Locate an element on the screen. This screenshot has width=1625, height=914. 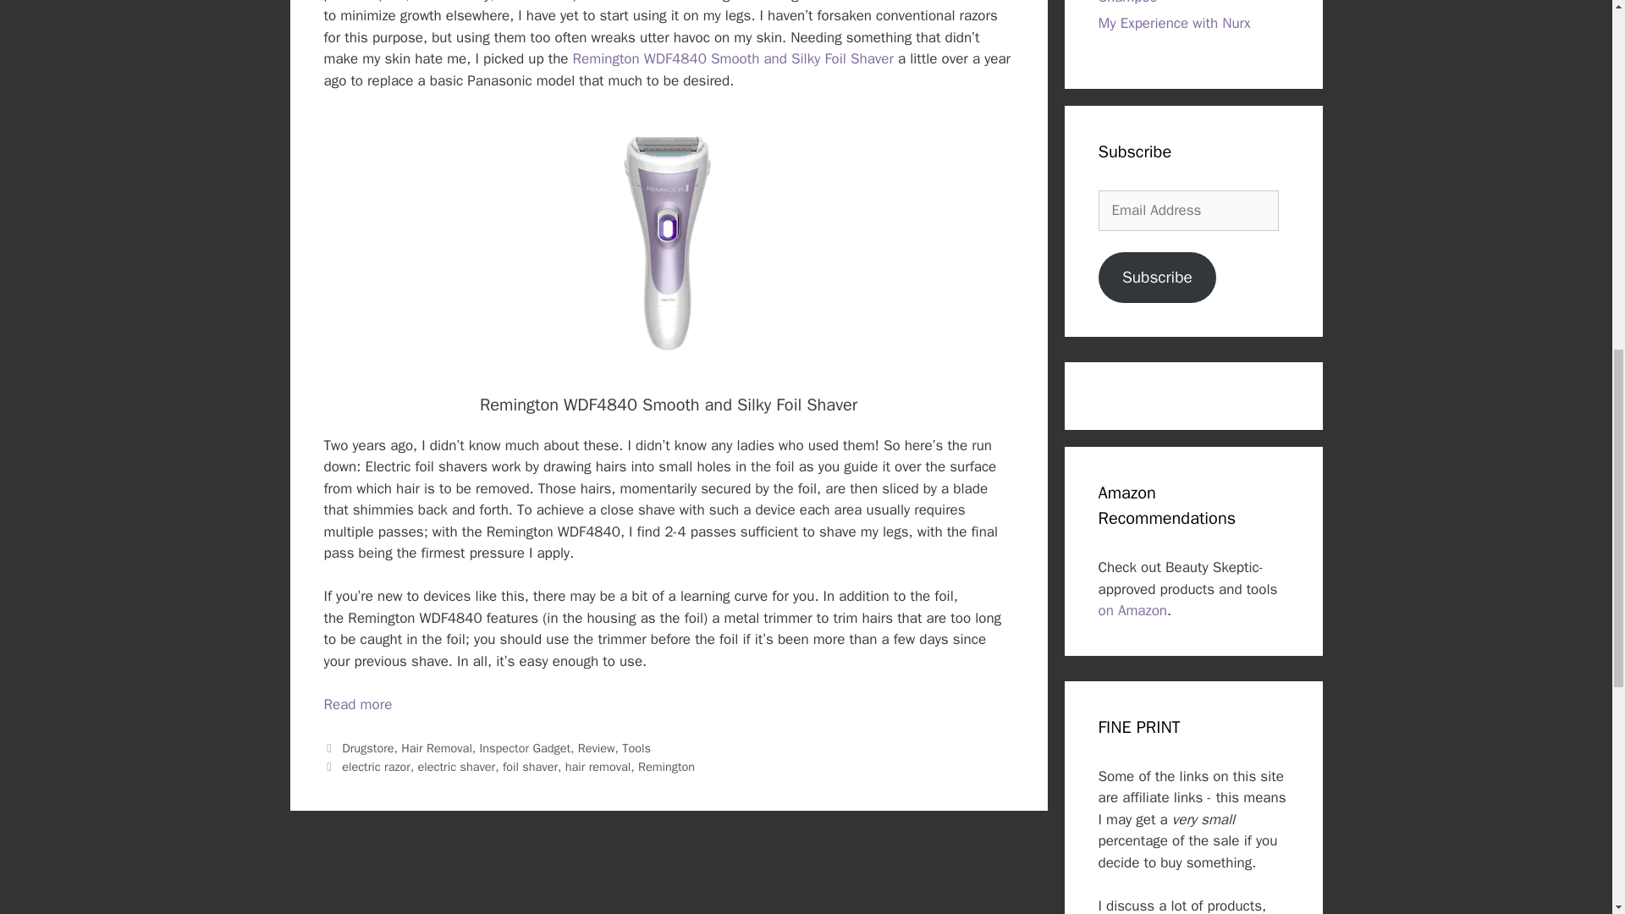
My Experience with Nurx is located at coordinates (1175, 22).